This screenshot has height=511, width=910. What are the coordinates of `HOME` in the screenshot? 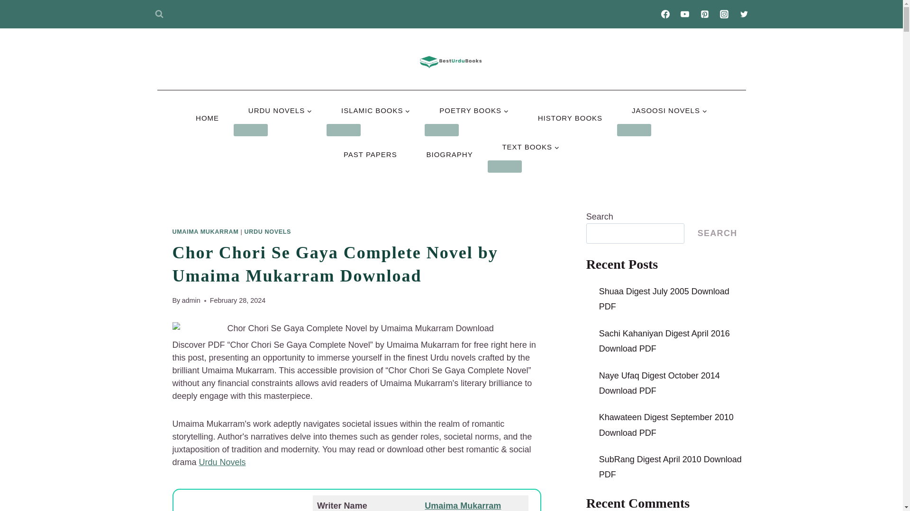 It's located at (208, 118).